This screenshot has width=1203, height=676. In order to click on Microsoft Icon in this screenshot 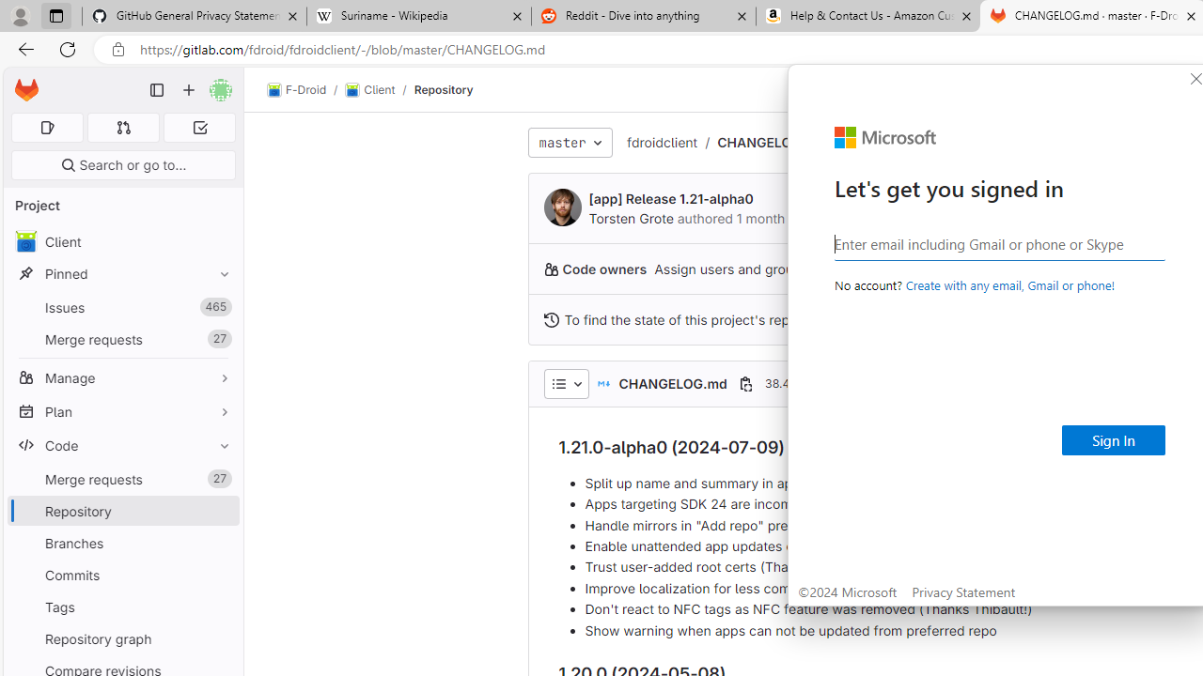, I will do `click(885, 138)`.